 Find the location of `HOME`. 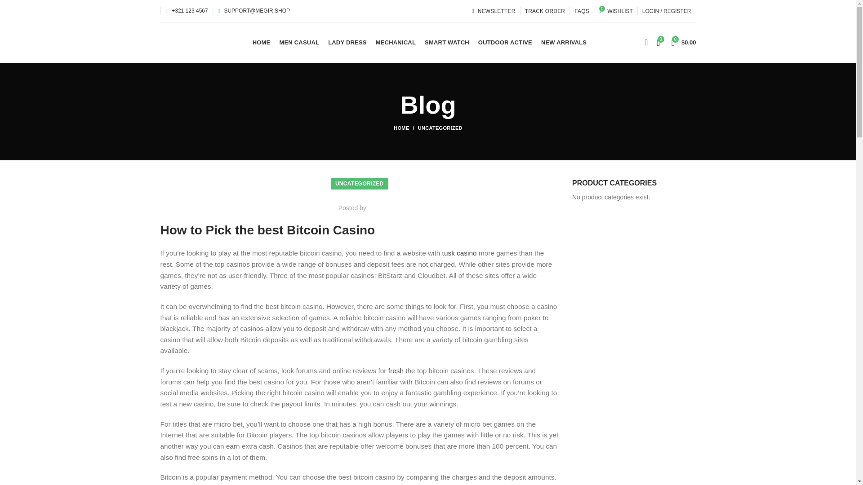

HOME is located at coordinates (262, 42).